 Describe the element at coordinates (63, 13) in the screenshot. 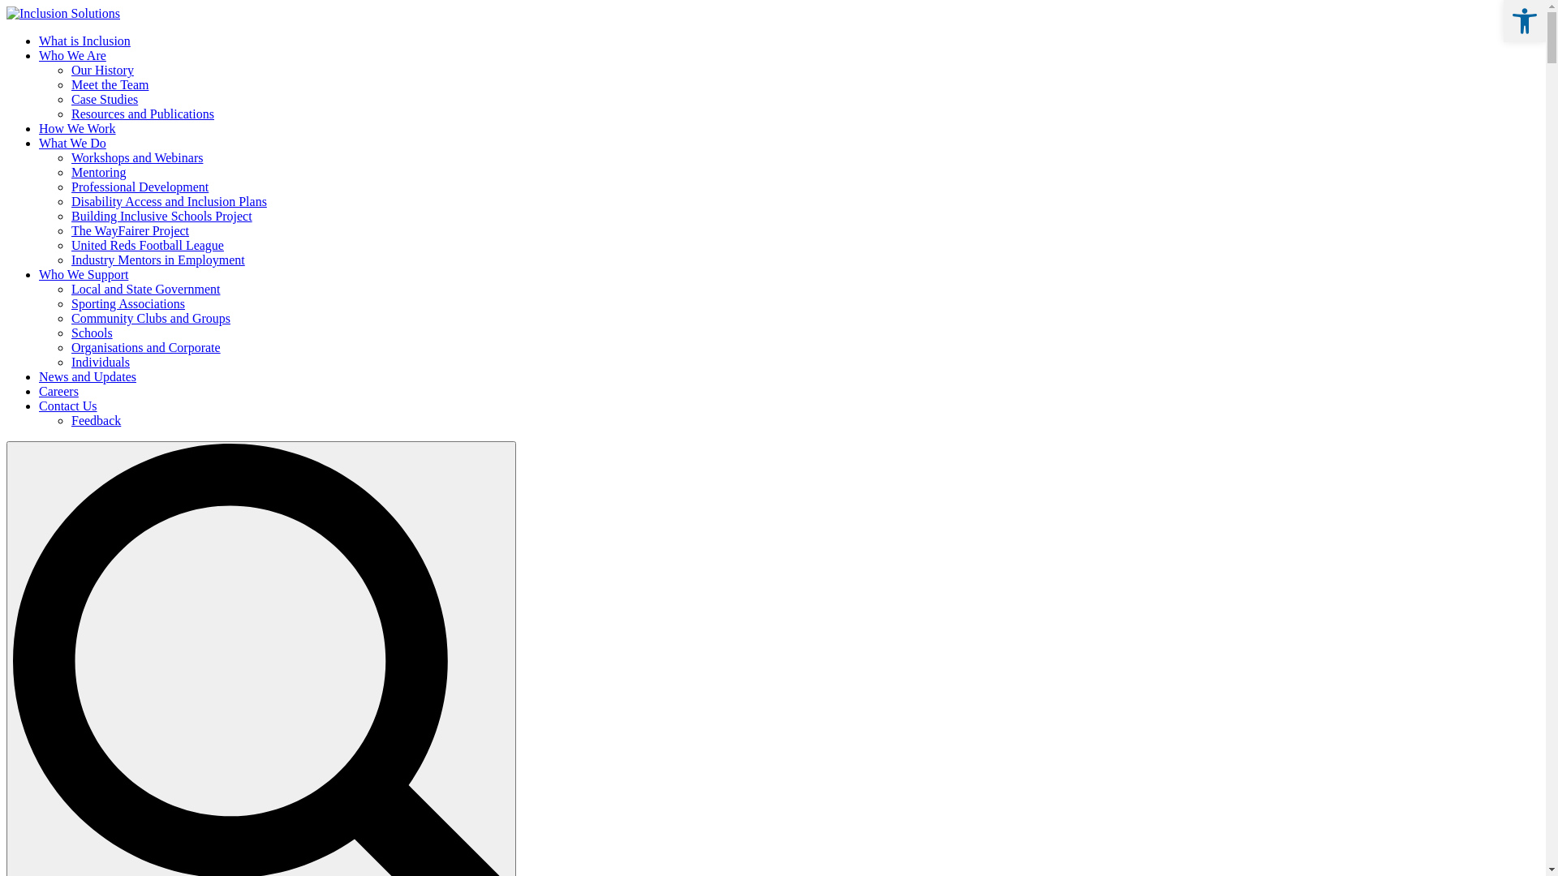

I see `Inclusion Solutions` at that location.